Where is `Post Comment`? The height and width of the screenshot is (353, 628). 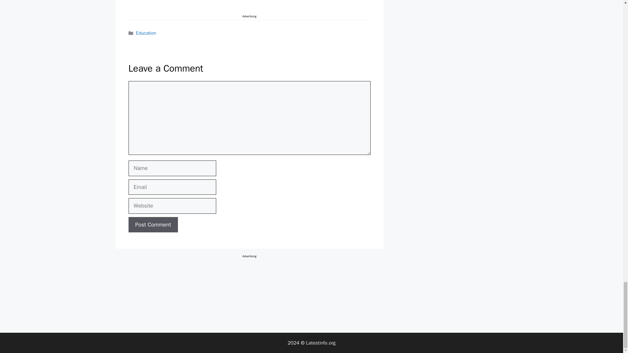
Post Comment is located at coordinates (153, 225).